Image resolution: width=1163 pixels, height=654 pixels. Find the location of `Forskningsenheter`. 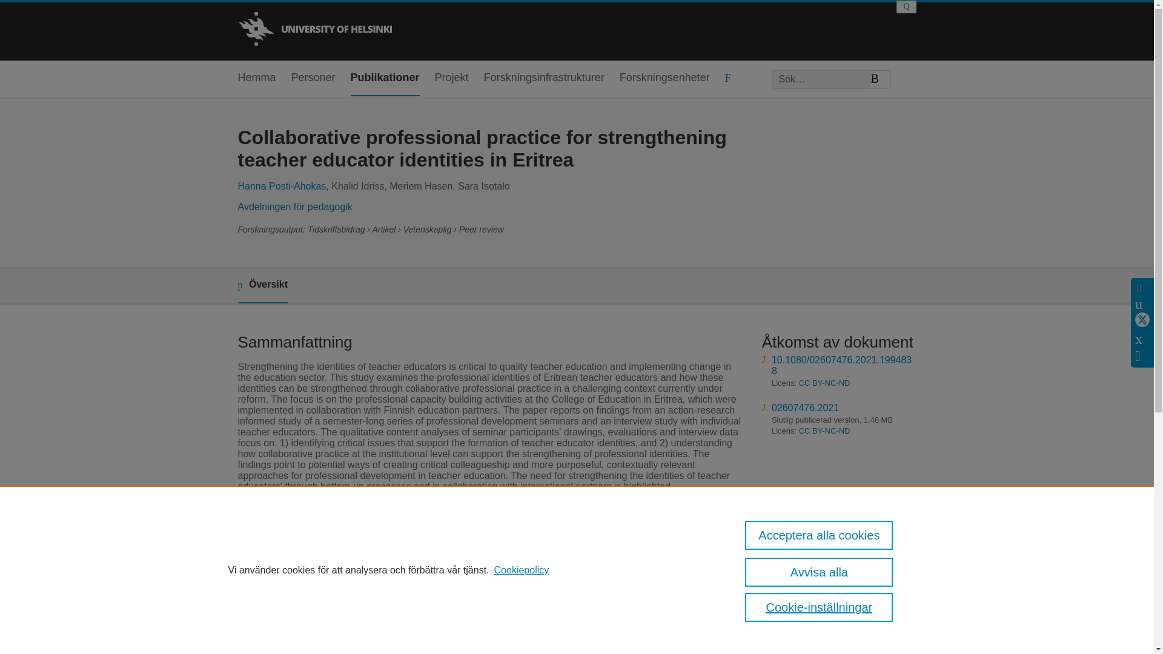

Forskningsenheter is located at coordinates (664, 78).